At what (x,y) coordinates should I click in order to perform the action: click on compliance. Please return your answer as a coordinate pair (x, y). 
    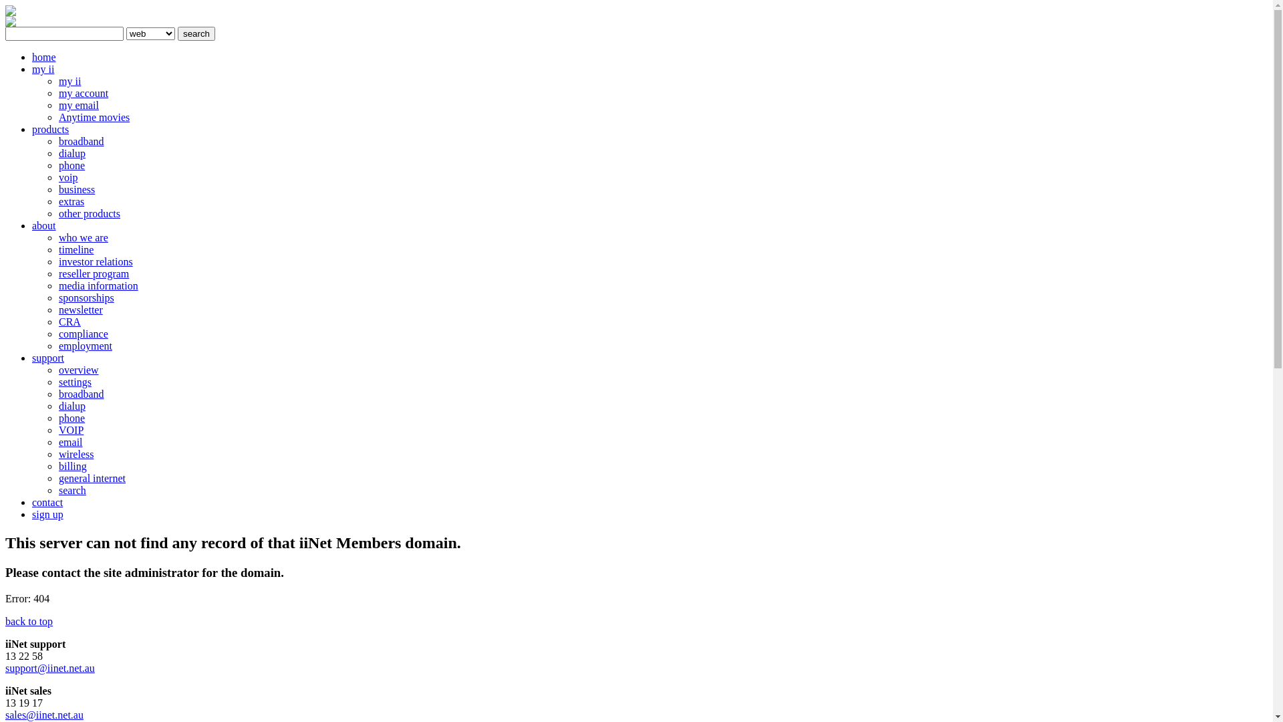
    Looking at the image, I should click on (84, 334).